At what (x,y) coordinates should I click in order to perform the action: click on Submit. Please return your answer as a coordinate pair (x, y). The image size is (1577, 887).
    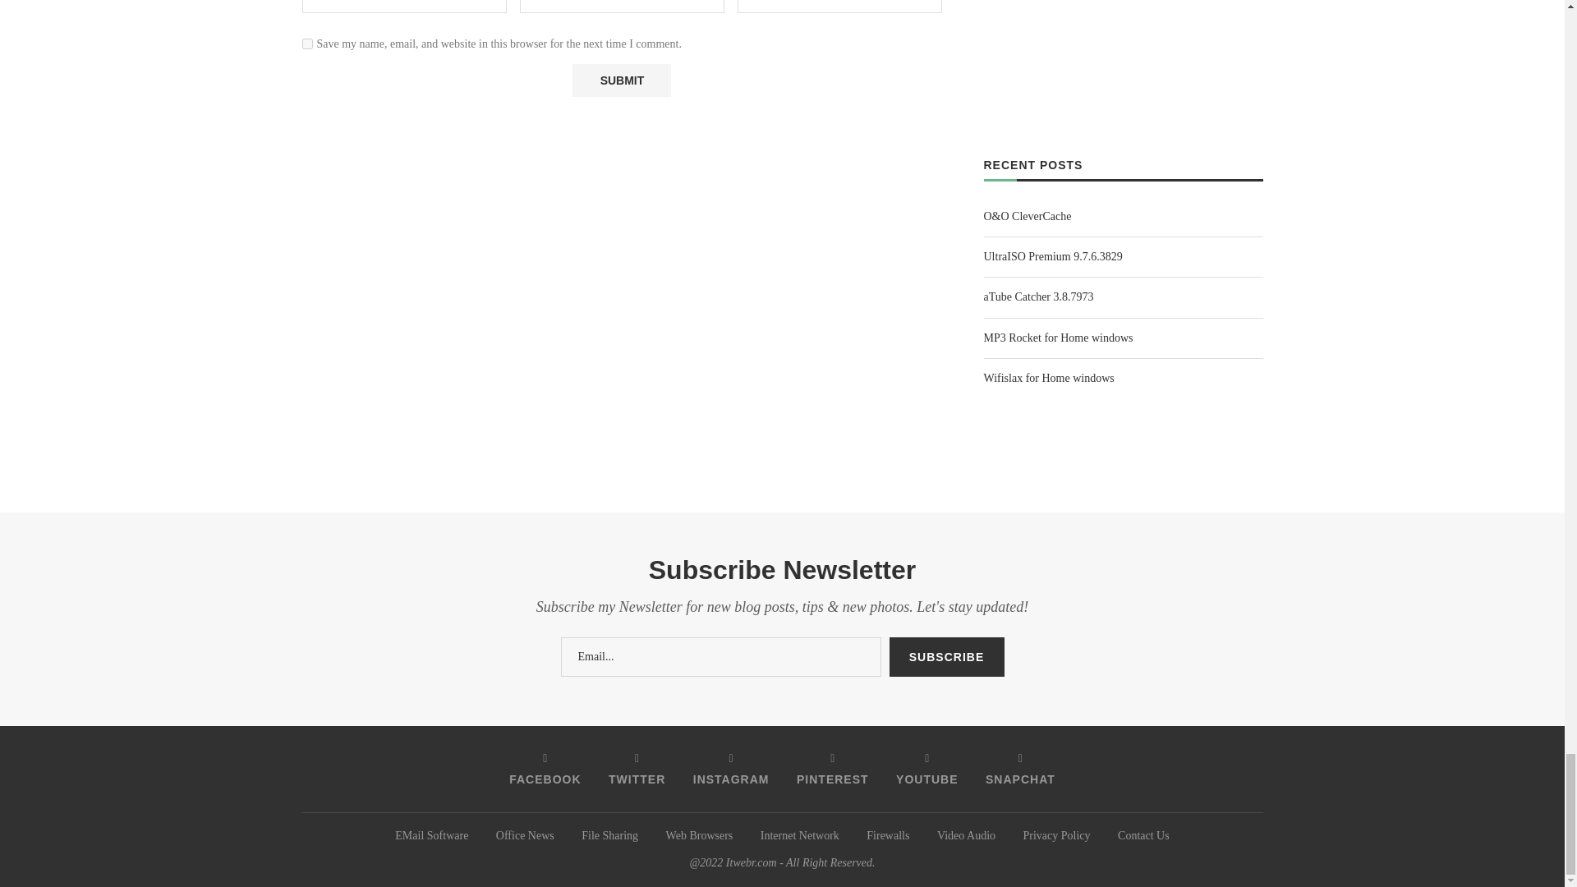
    Looking at the image, I should click on (621, 80).